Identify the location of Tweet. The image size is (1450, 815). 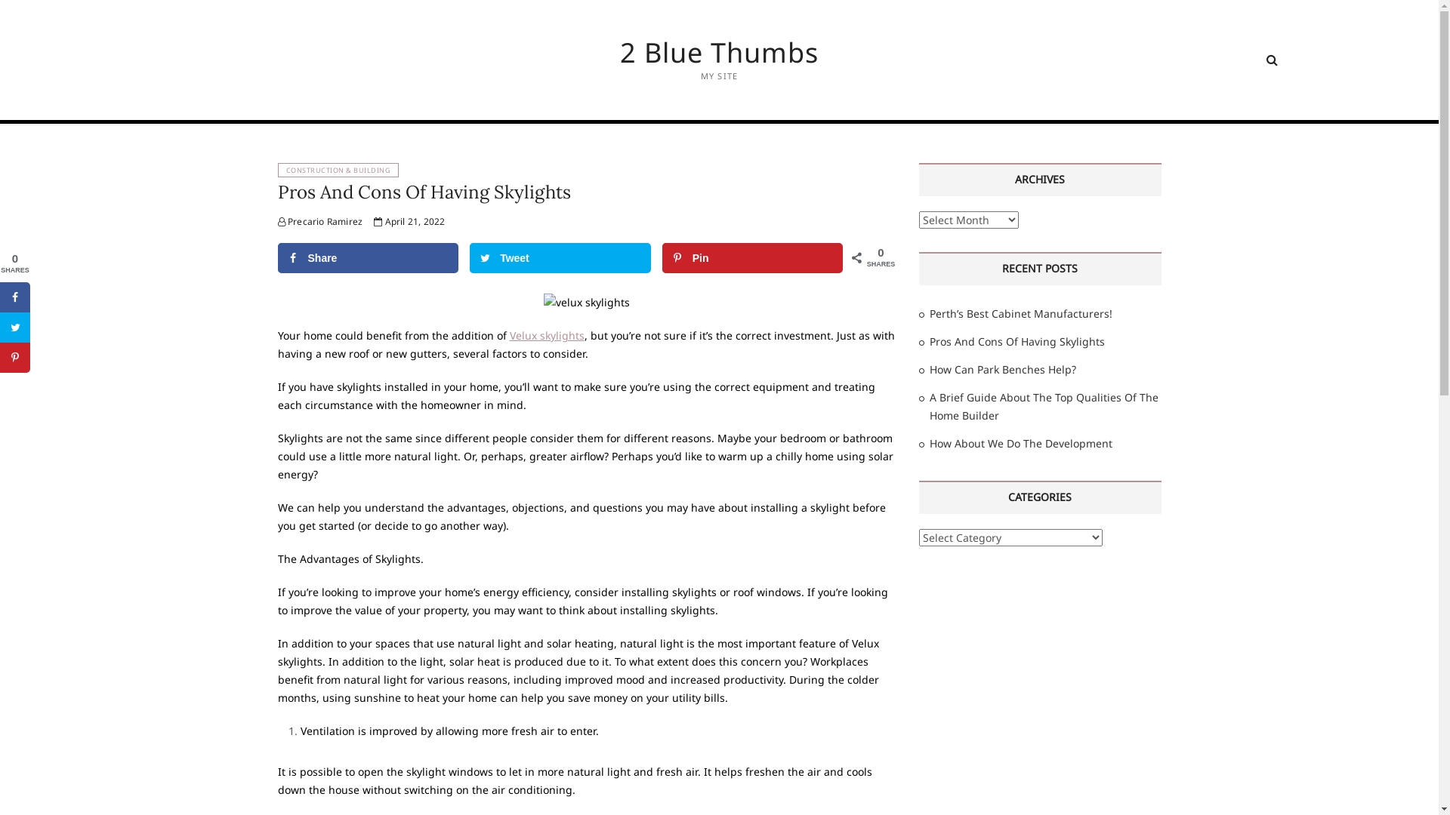
(560, 258).